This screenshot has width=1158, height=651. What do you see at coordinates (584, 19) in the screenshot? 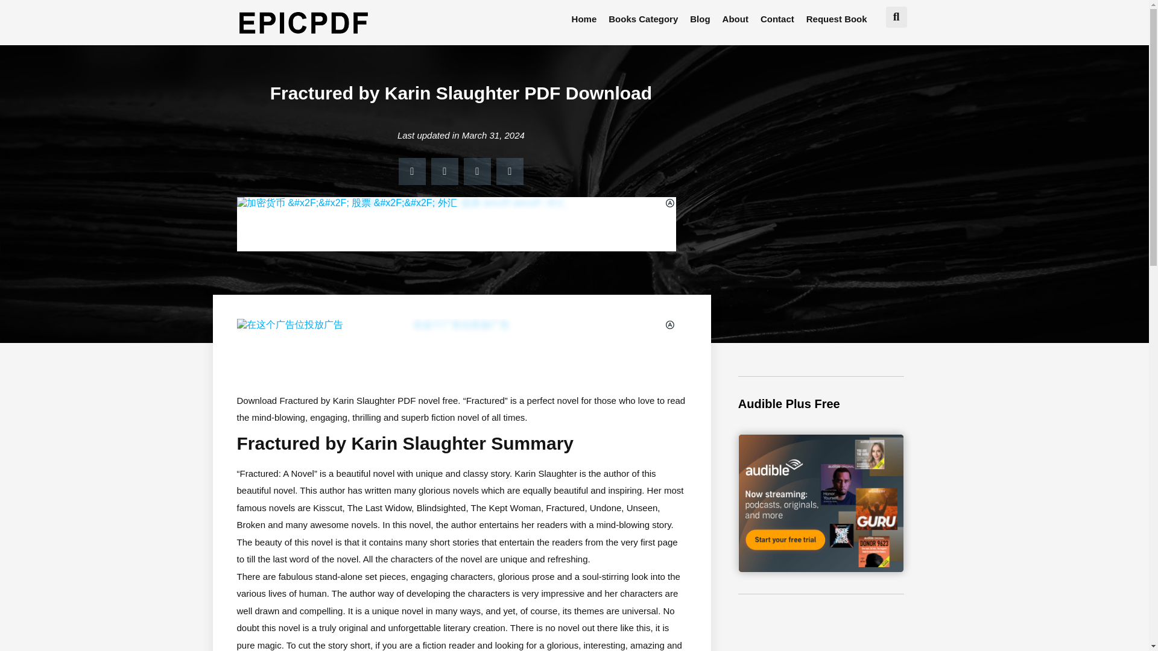
I see `Home` at bounding box center [584, 19].